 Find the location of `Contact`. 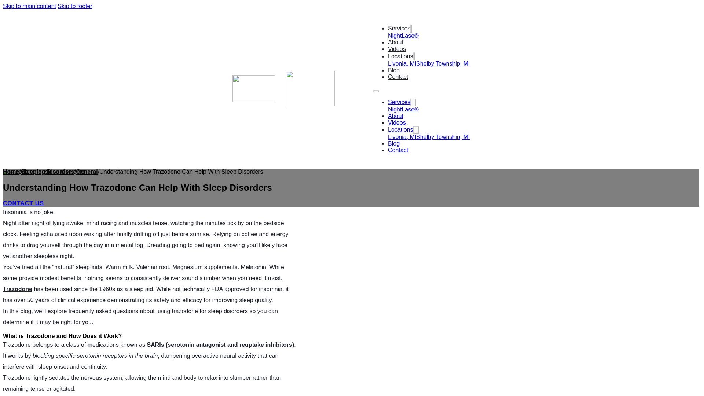

Contact is located at coordinates (398, 76).